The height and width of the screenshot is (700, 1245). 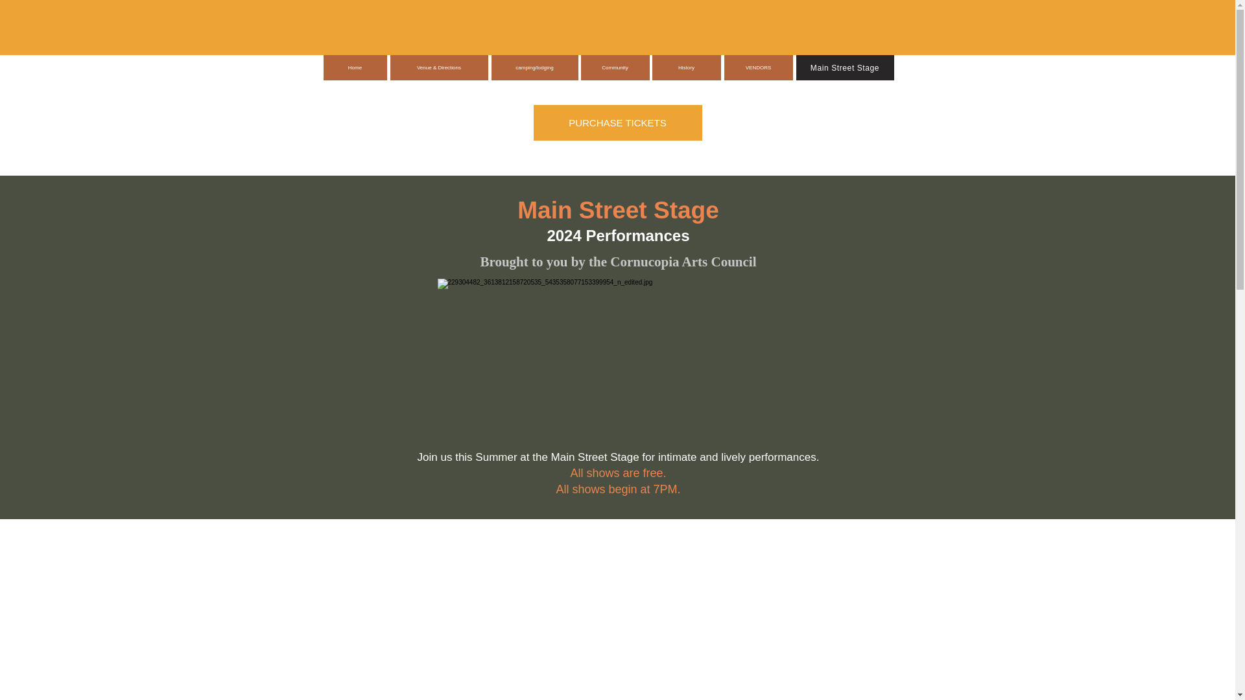 I want to click on Main Street Stage, so click(x=845, y=67).